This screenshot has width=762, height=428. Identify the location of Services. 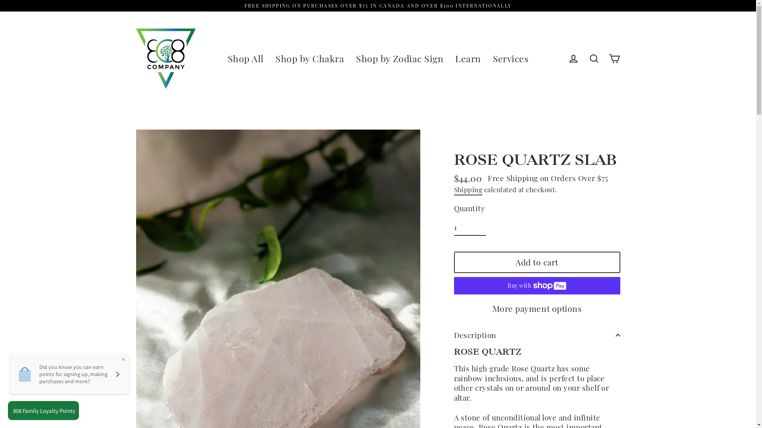
(511, 59).